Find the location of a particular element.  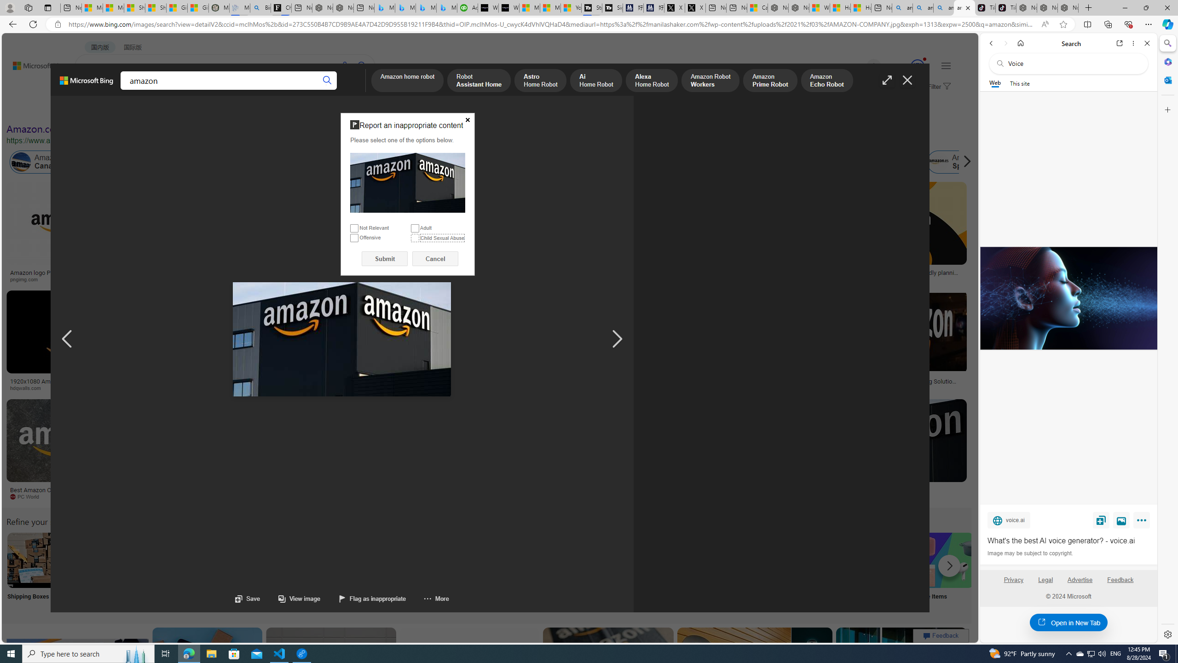

Amazon Online Shopping Homepage is located at coordinates (702, 560).